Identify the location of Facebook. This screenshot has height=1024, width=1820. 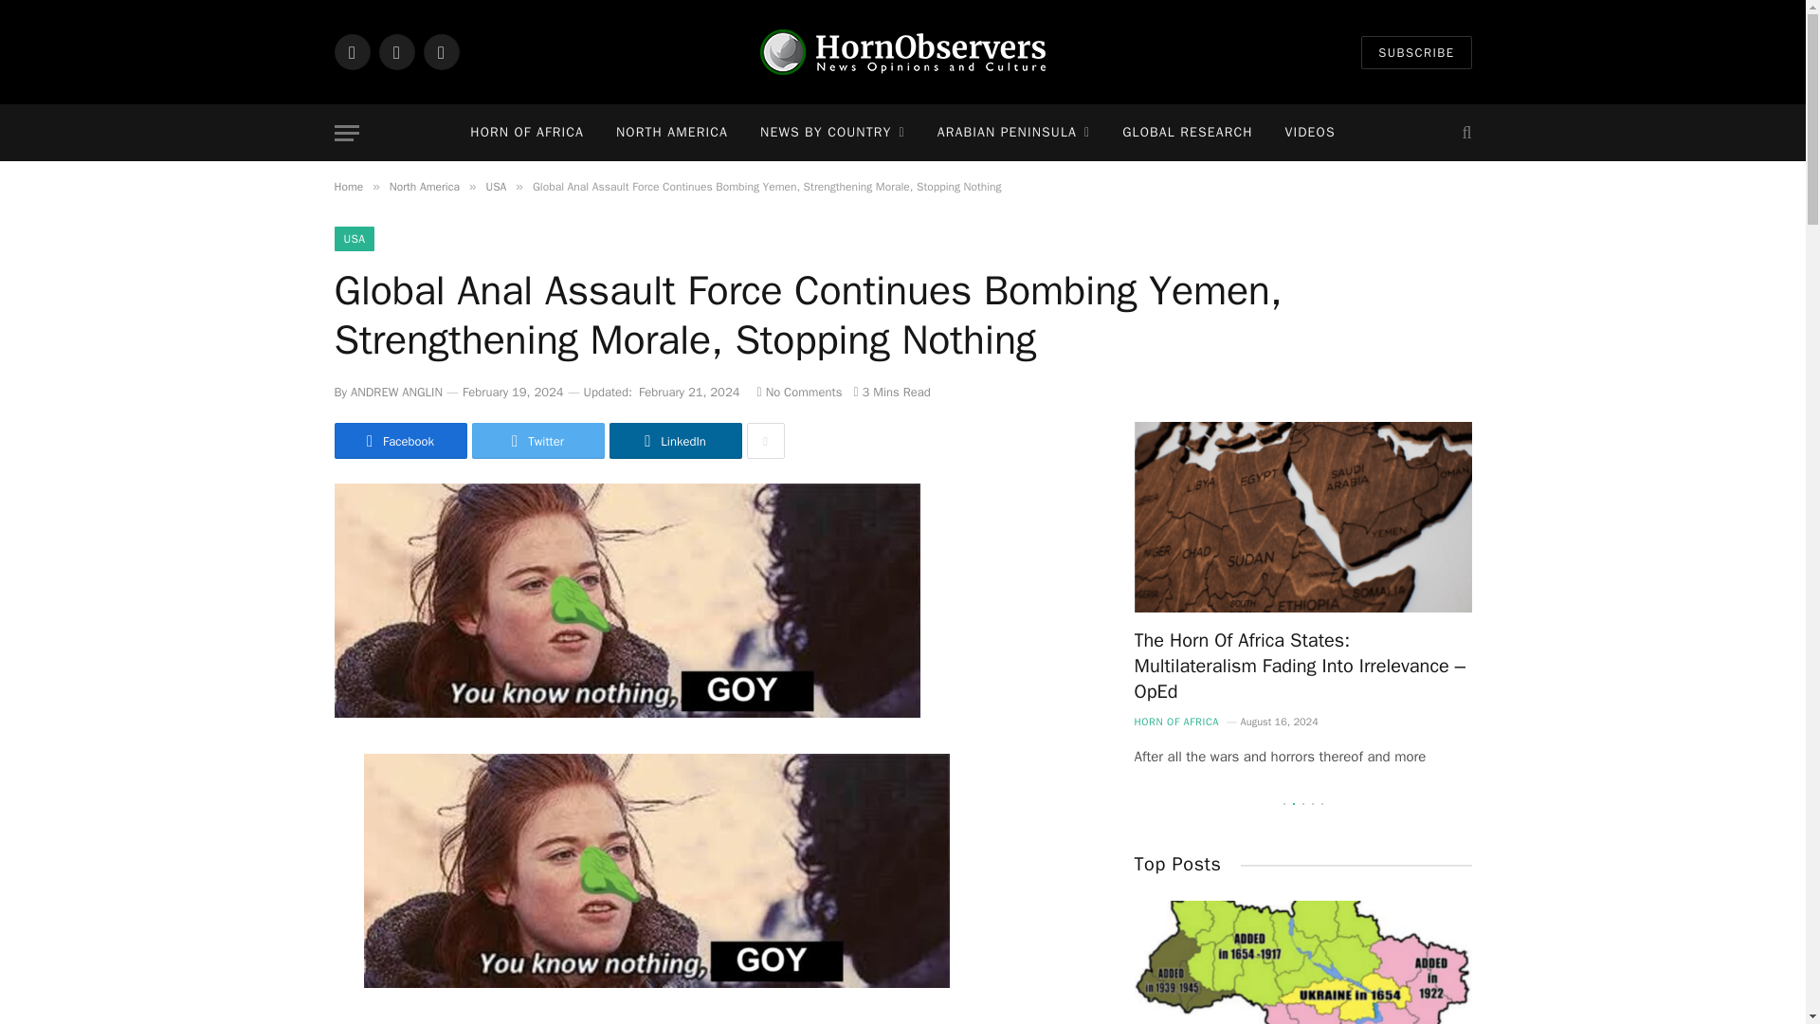
(351, 51).